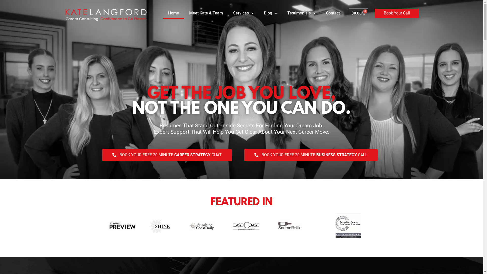  I want to click on acce_email_prof_member_signature_2023 BW, so click(348, 226).